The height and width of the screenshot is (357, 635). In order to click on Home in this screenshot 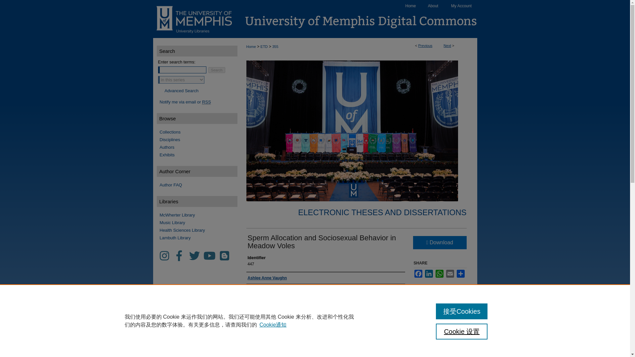, I will do `click(411, 6)`.